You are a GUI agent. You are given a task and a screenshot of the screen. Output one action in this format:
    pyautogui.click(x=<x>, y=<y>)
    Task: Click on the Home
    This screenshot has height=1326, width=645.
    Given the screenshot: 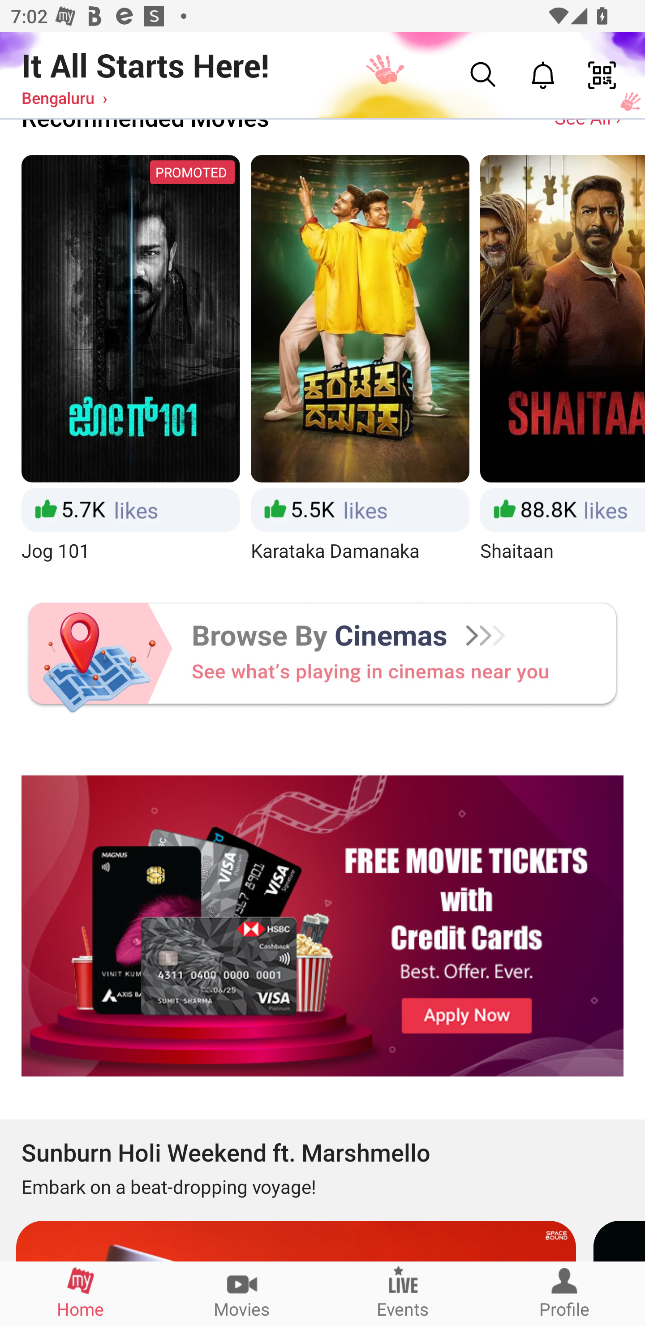 What is the action you would take?
    pyautogui.click(x=81, y=1293)
    